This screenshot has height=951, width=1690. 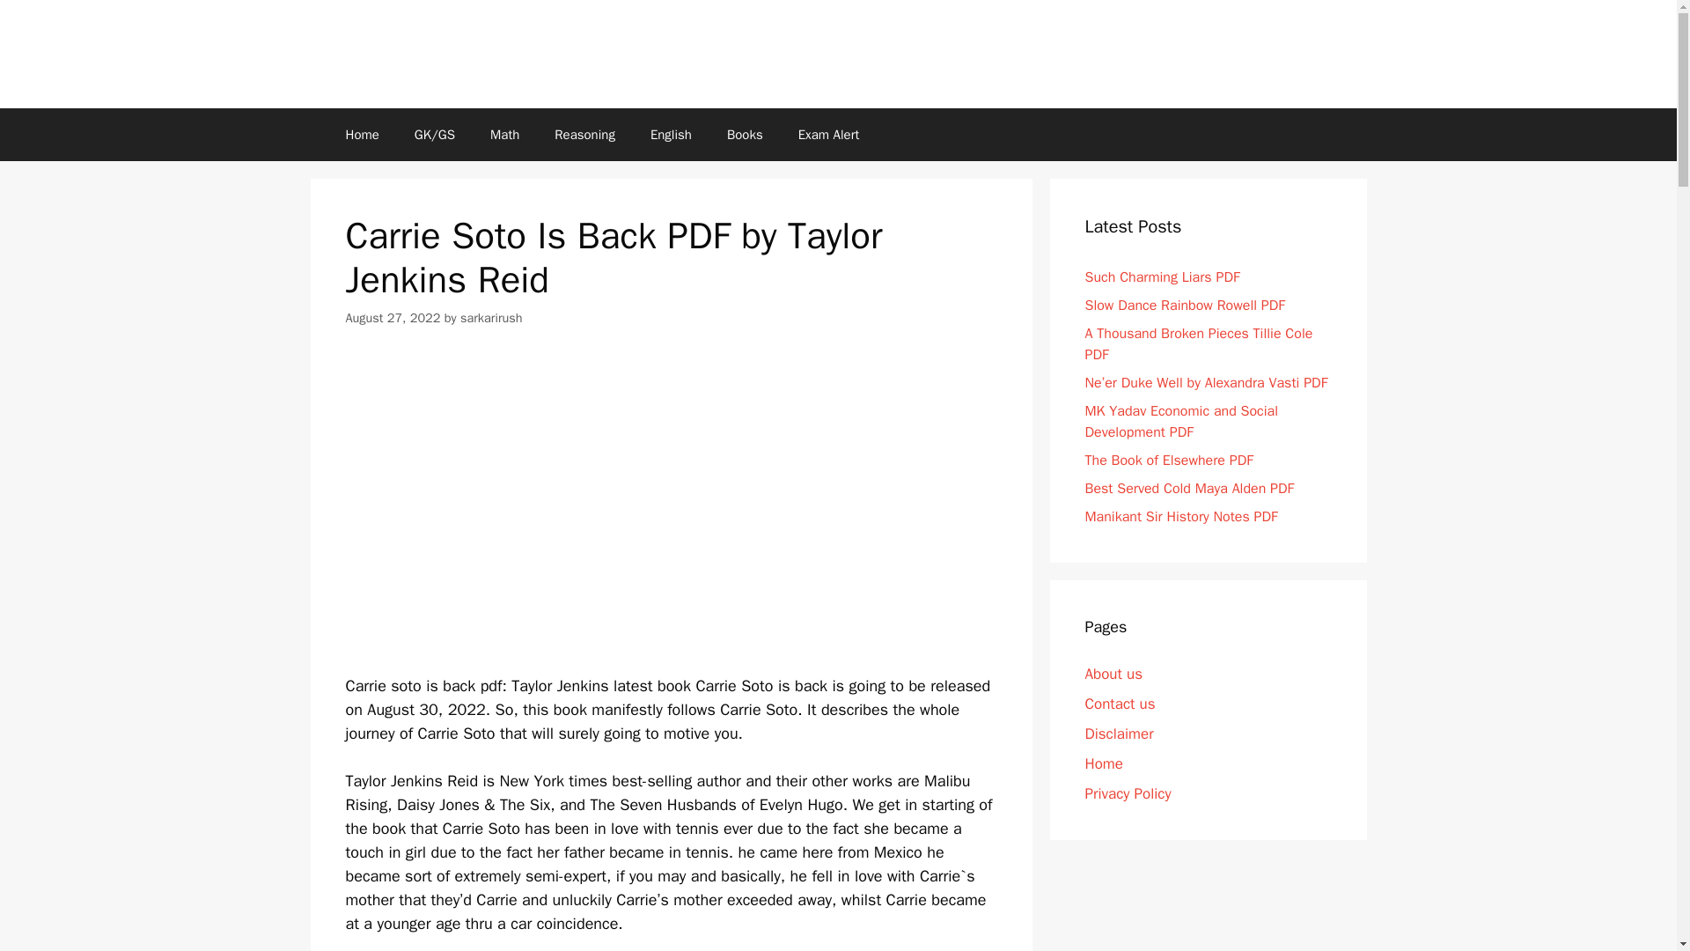 I want to click on Exam Alert, so click(x=829, y=134).